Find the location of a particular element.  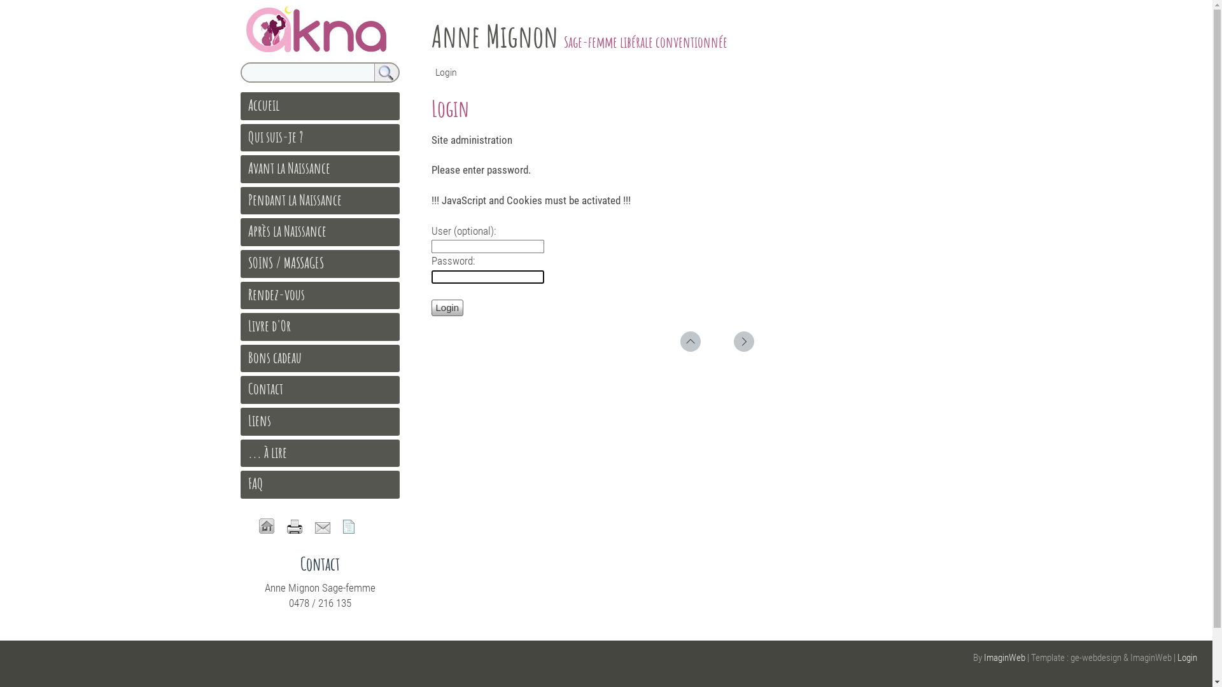

Search is located at coordinates (387, 73).